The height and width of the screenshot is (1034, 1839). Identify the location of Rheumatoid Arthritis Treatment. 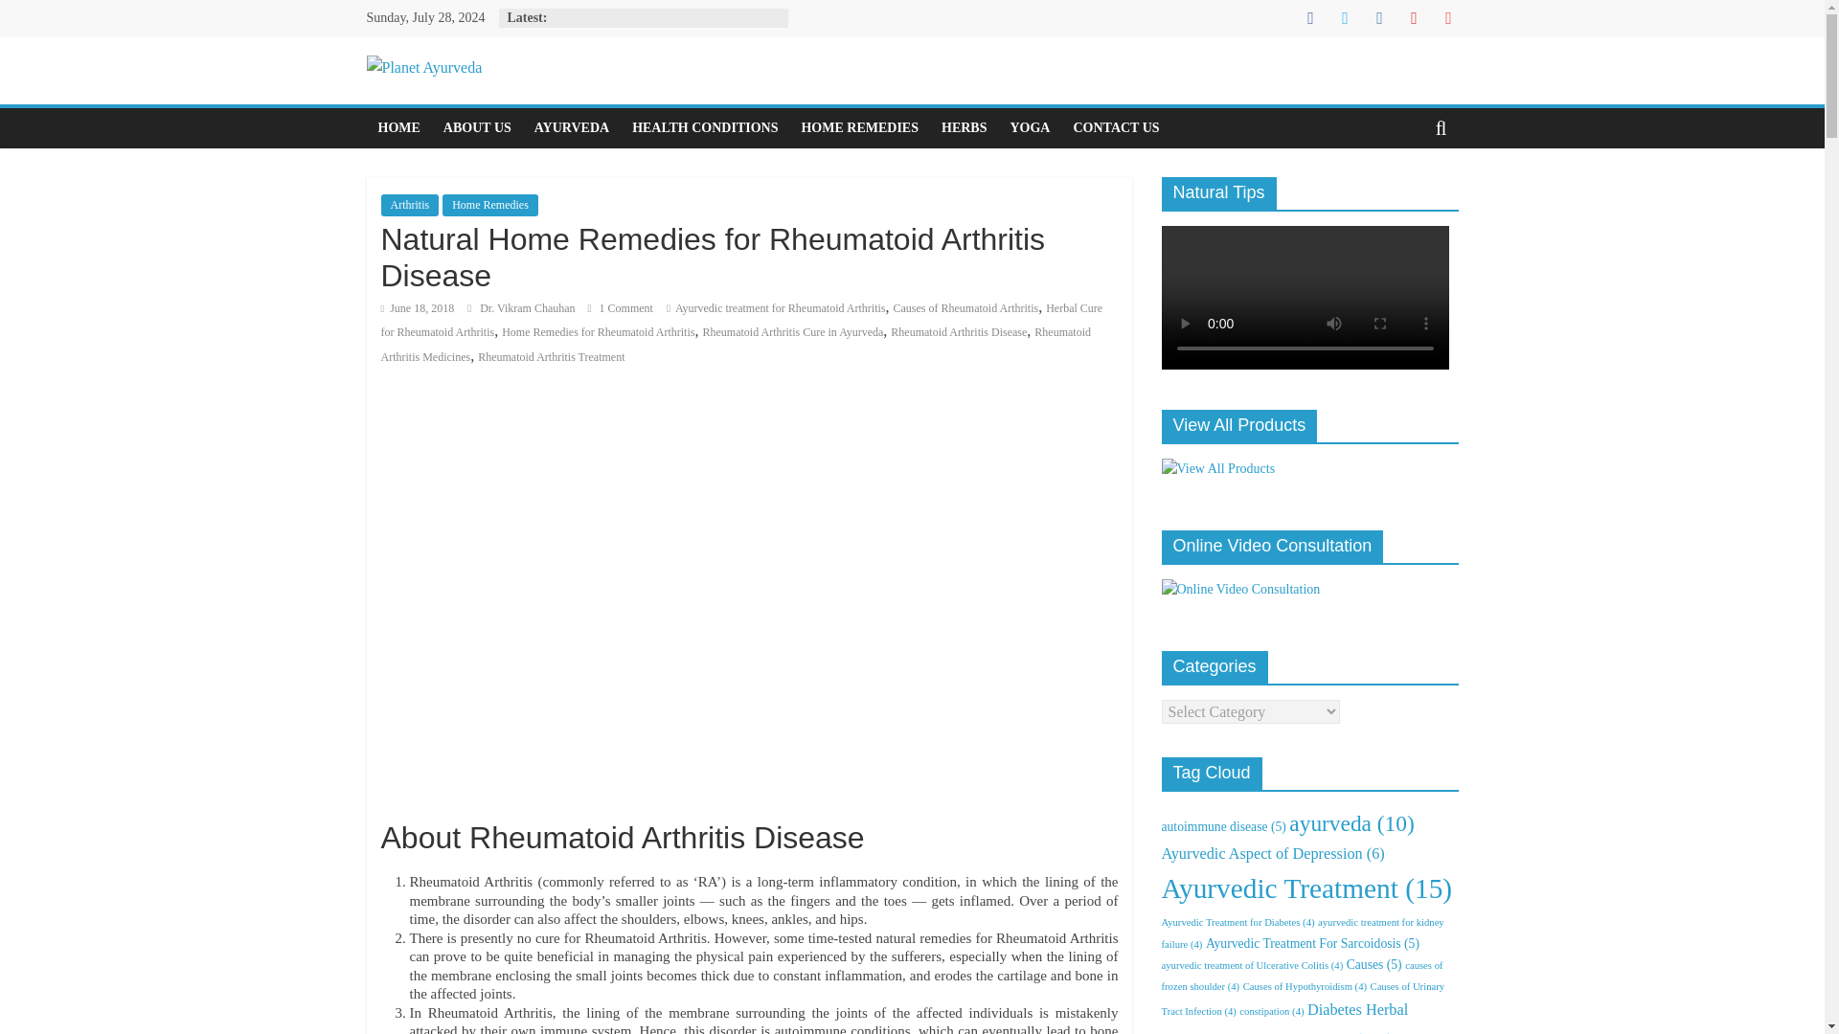
(552, 357).